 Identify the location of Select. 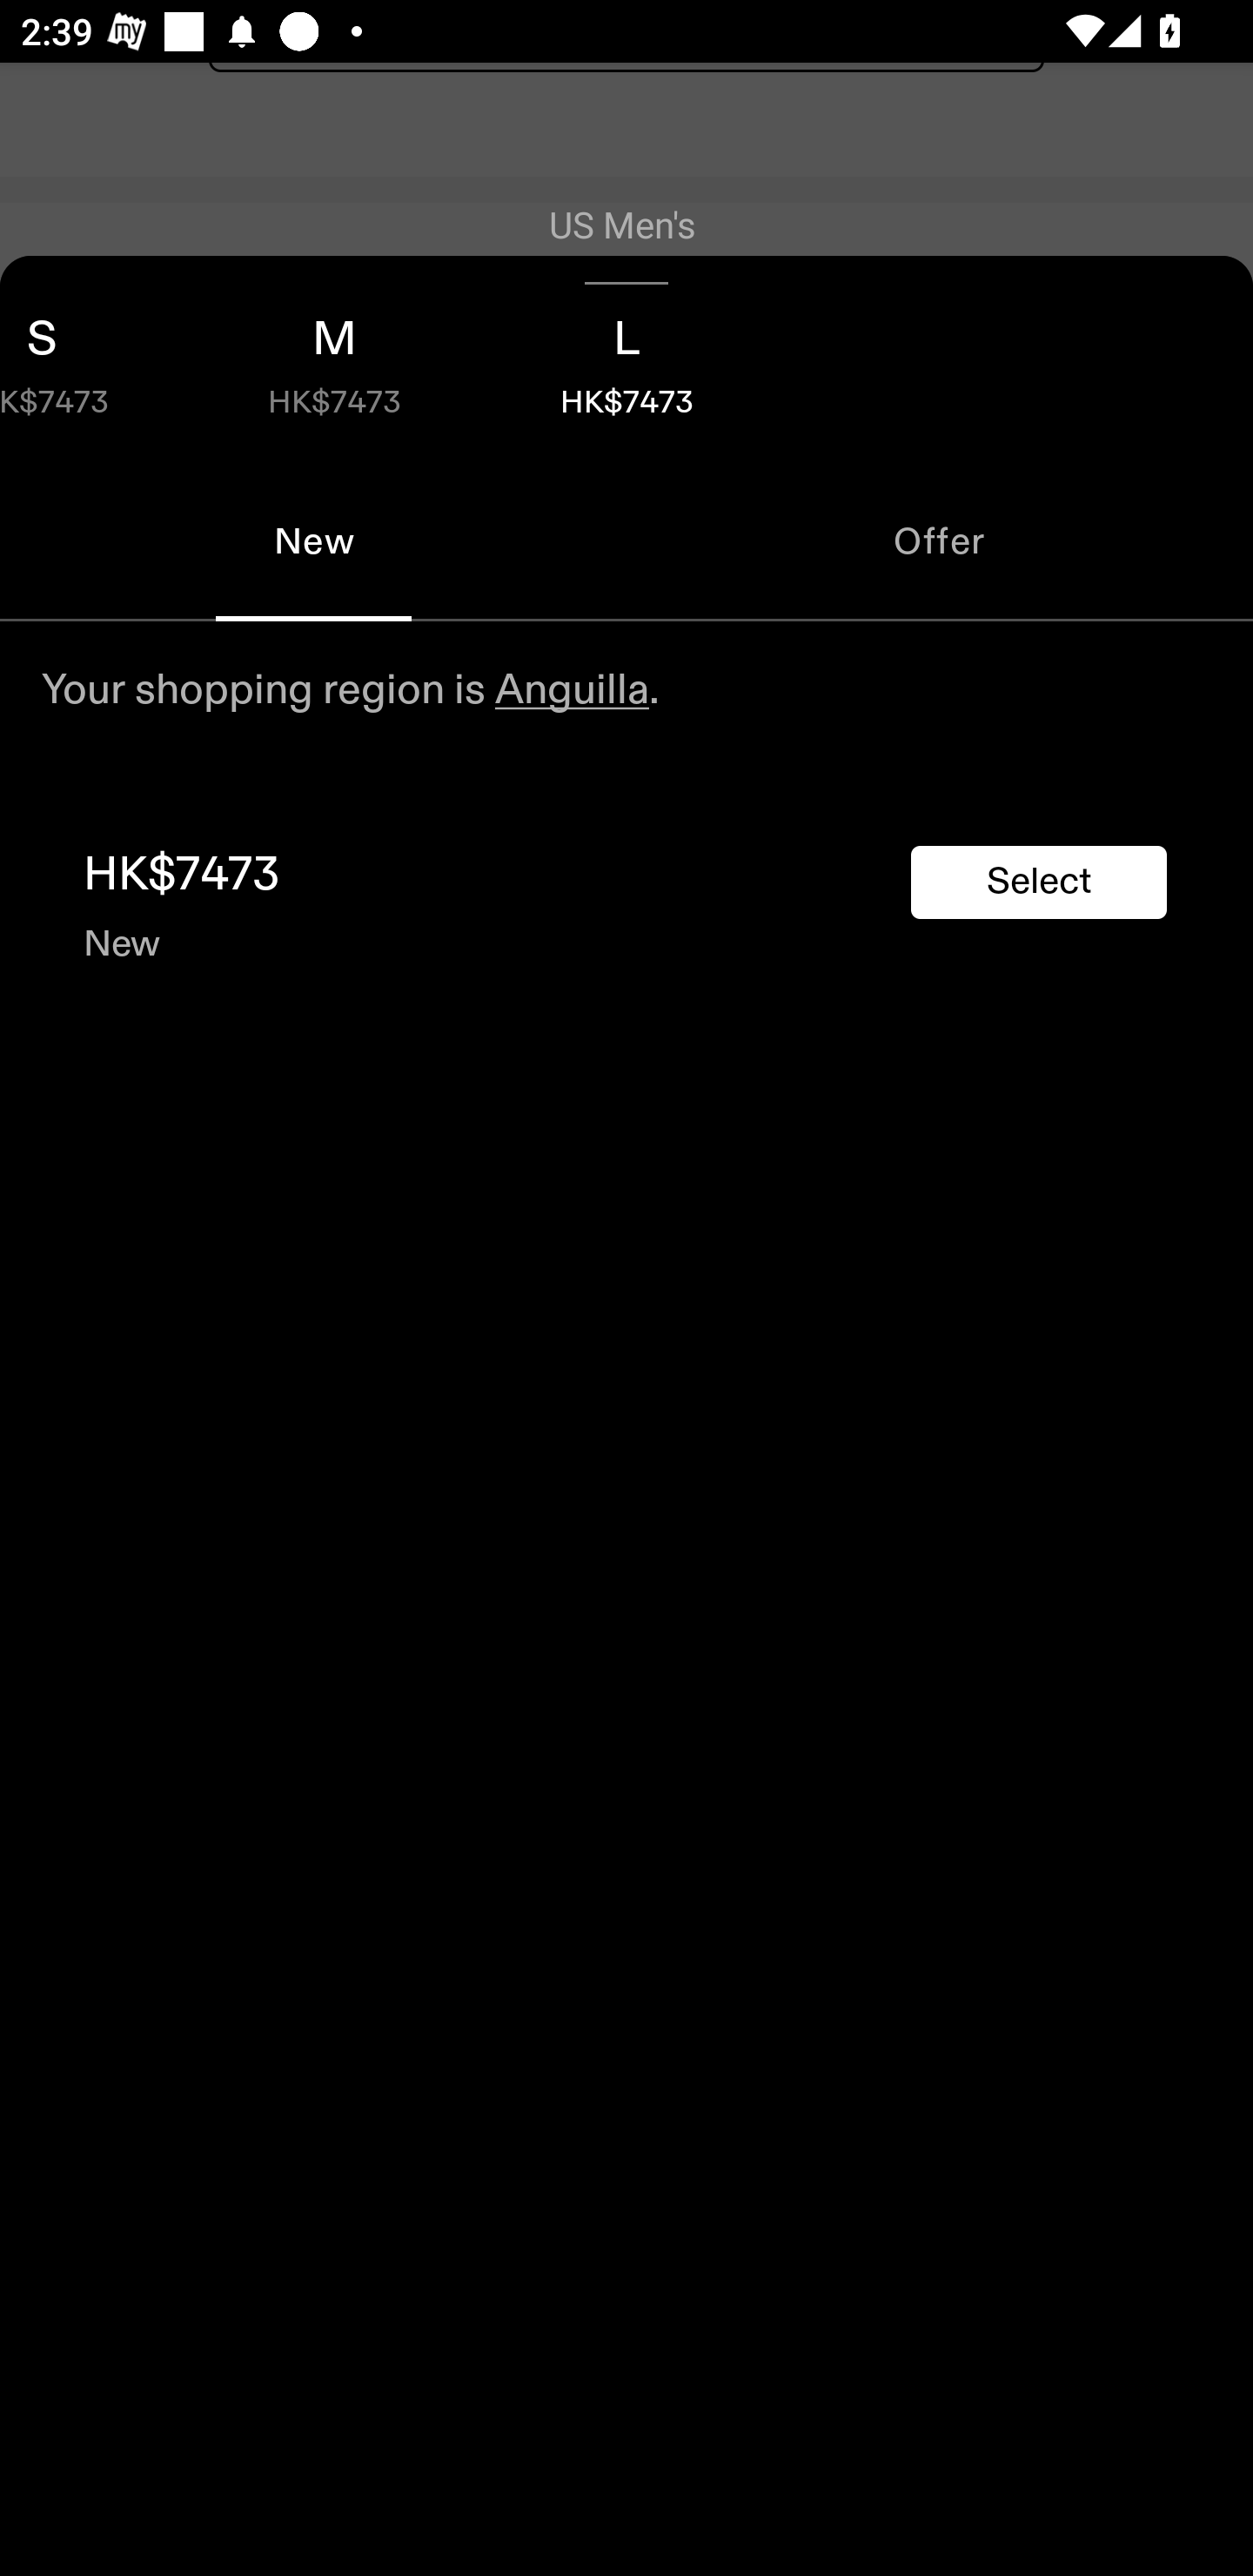
(1039, 882).